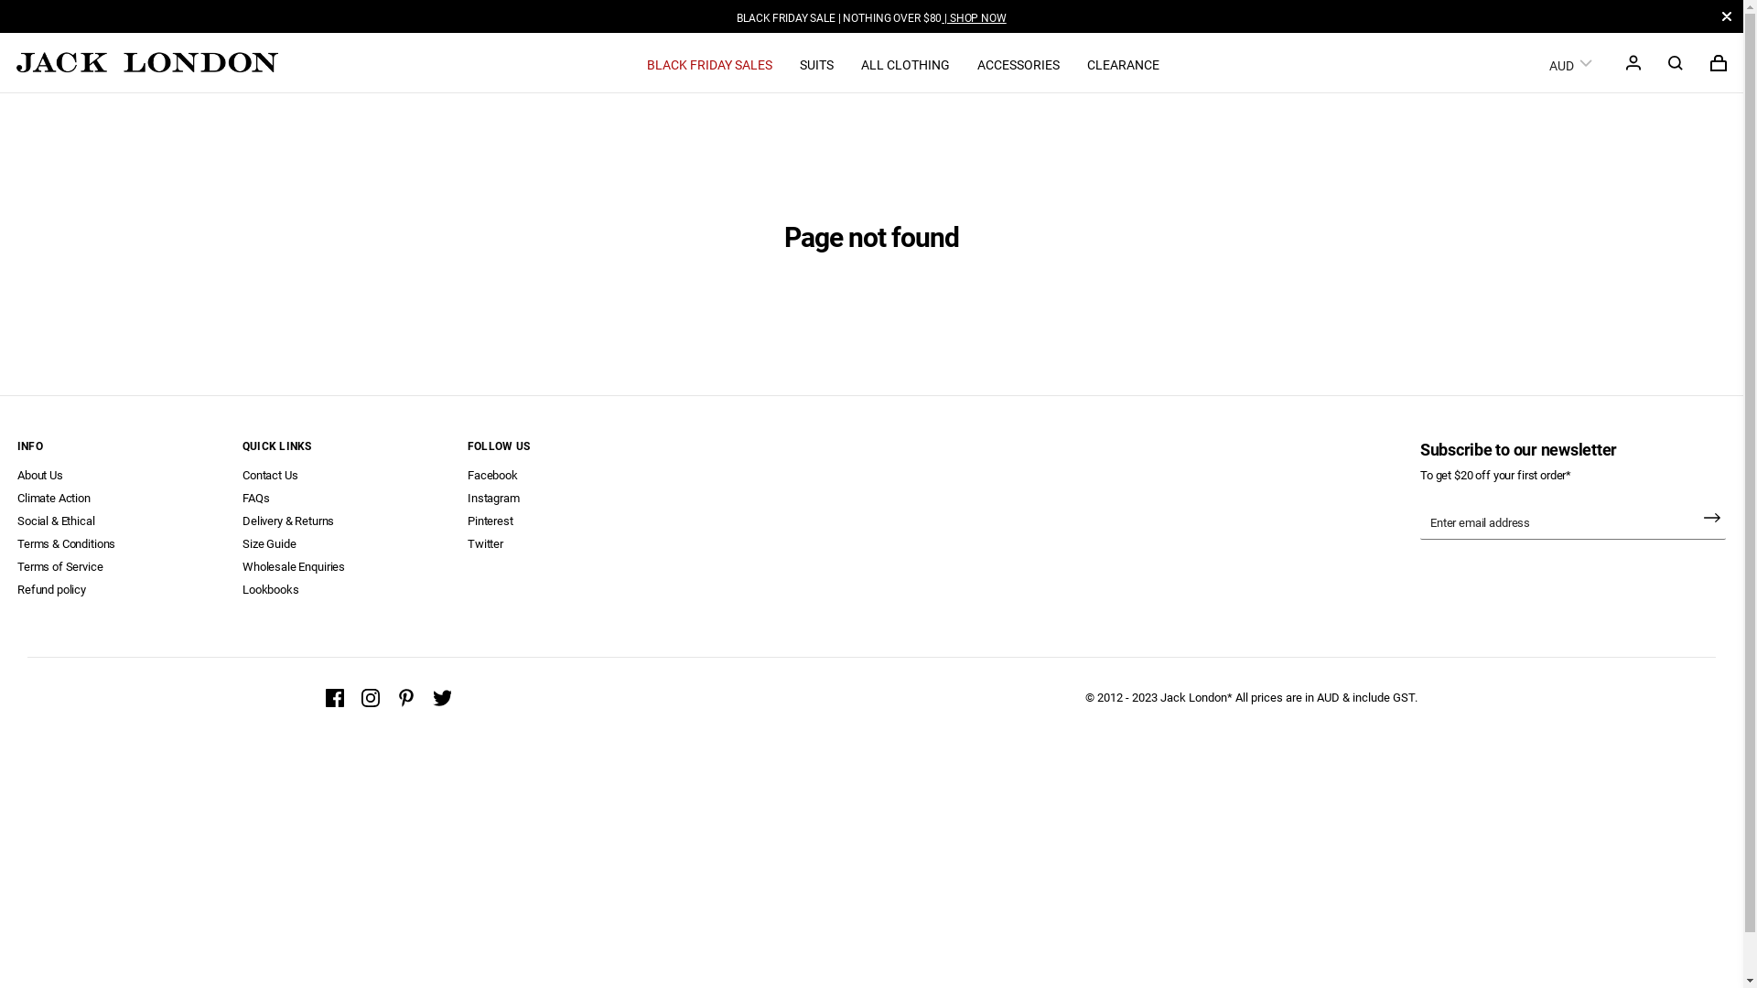  What do you see at coordinates (256, 498) in the screenshot?
I see `FAQs` at bounding box center [256, 498].